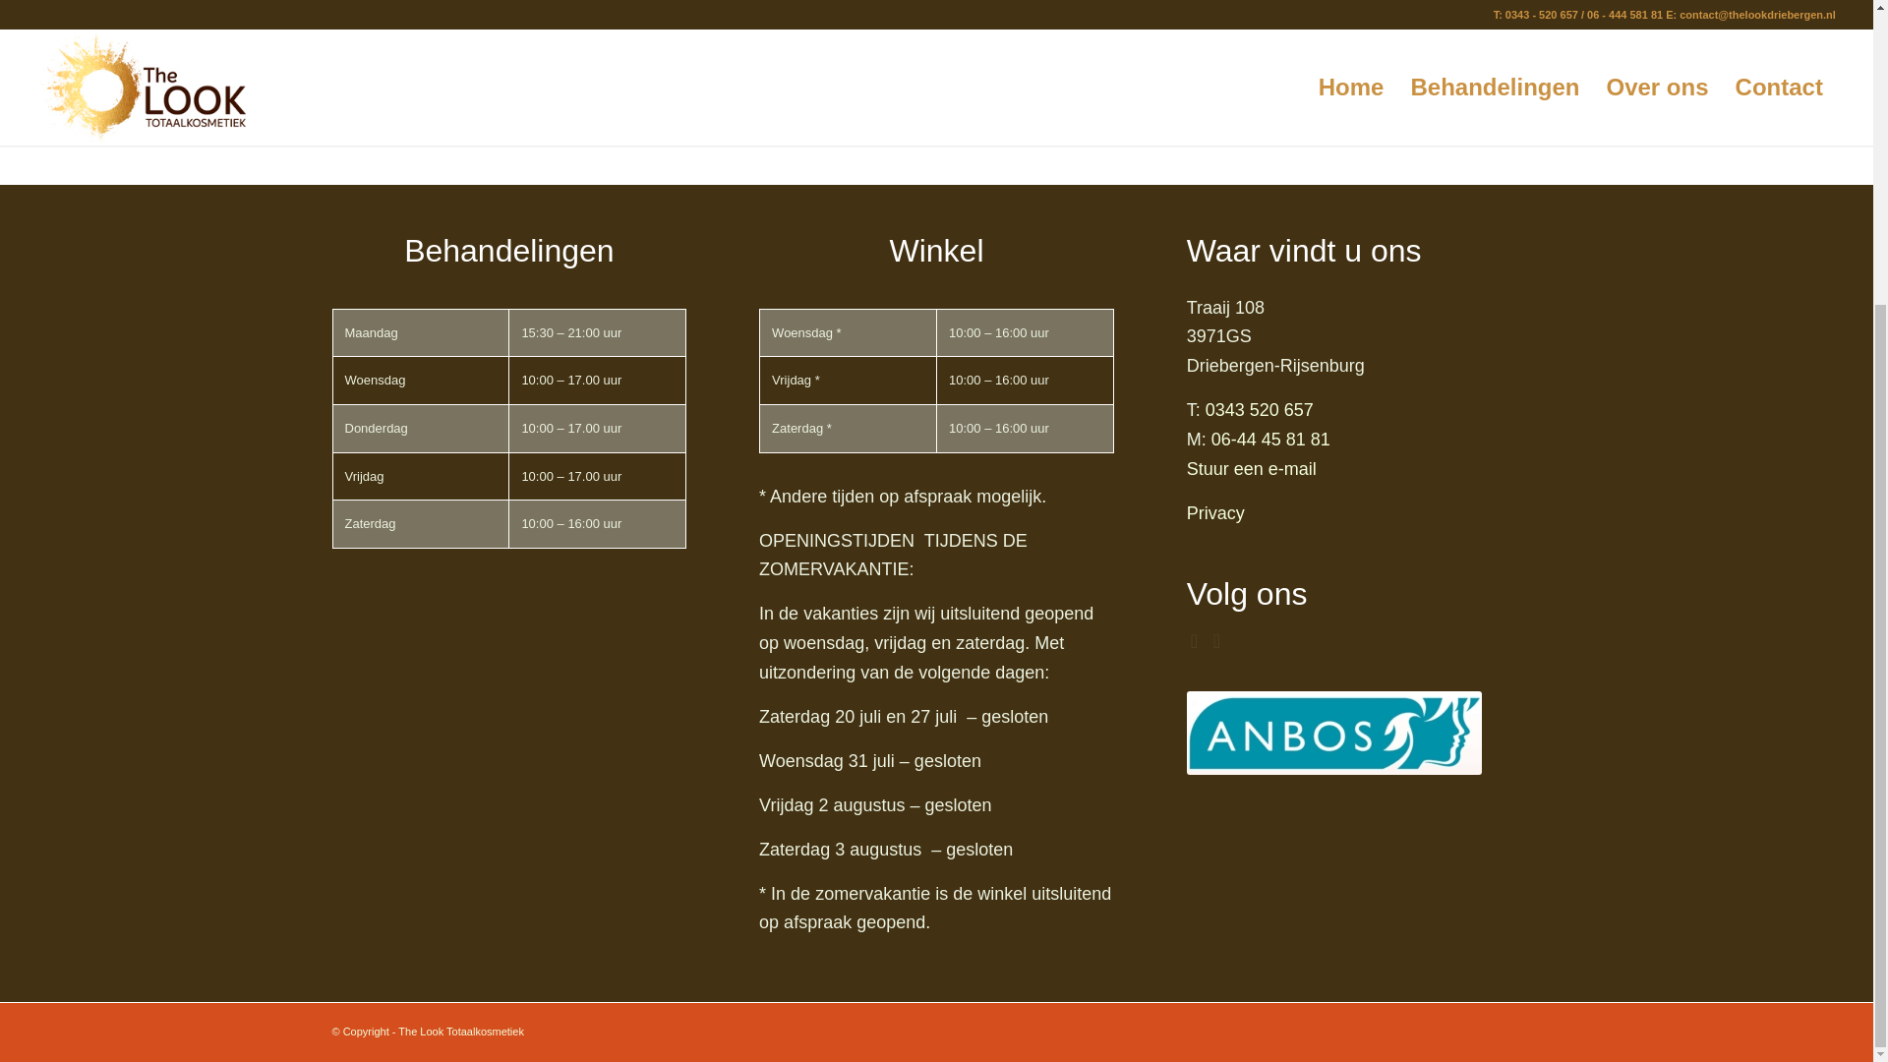 The width and height of the screenshot is (1888, 1062). Describe the element at coordinates (1334, 734) in the screenshot. I see `anbos-logo-1030x291` at that location.